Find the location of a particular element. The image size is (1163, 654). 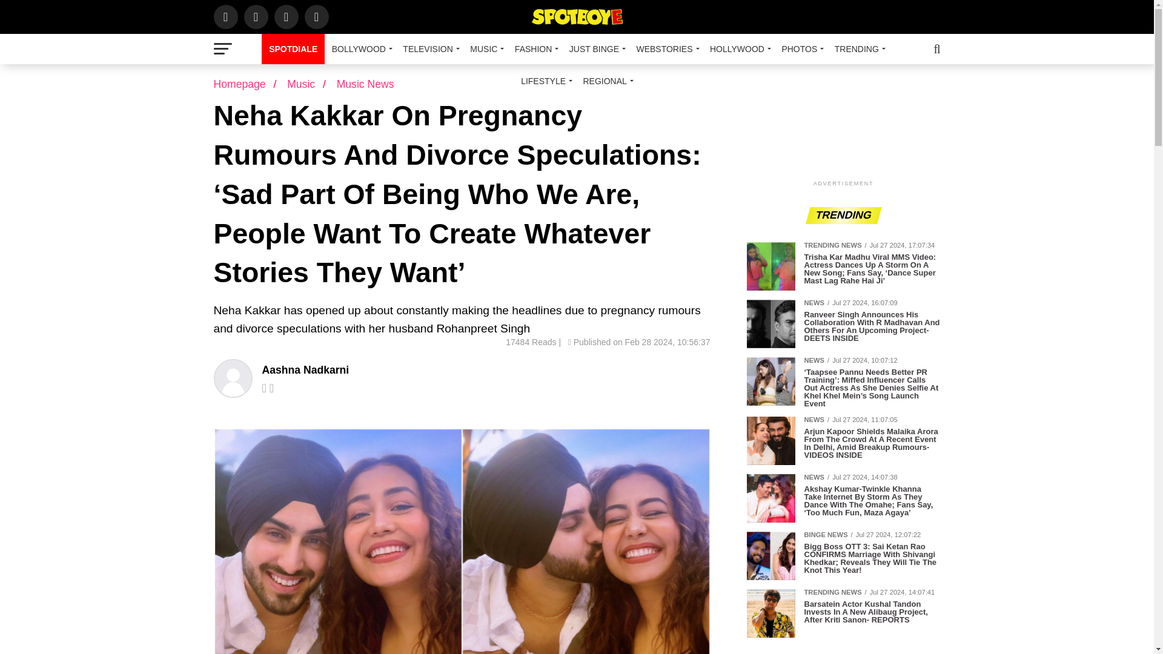

Posts by  Aashna Nadkarni  is located at coordinates (305, 369).